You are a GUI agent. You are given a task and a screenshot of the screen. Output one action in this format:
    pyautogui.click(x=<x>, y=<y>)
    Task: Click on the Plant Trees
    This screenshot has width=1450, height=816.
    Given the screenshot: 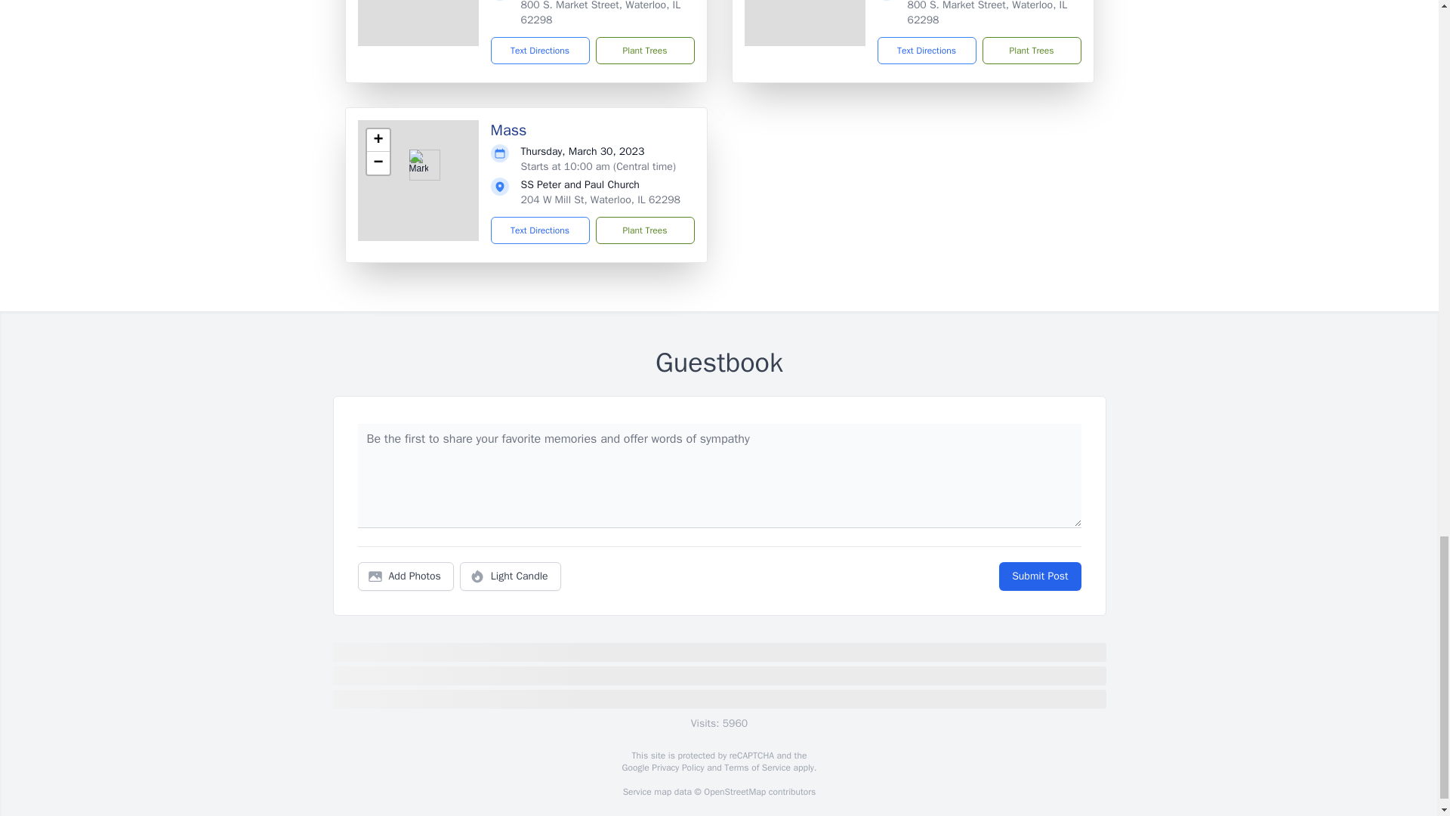 What is the action you would take?
    pyautogui.click(x=644, y=230)
    